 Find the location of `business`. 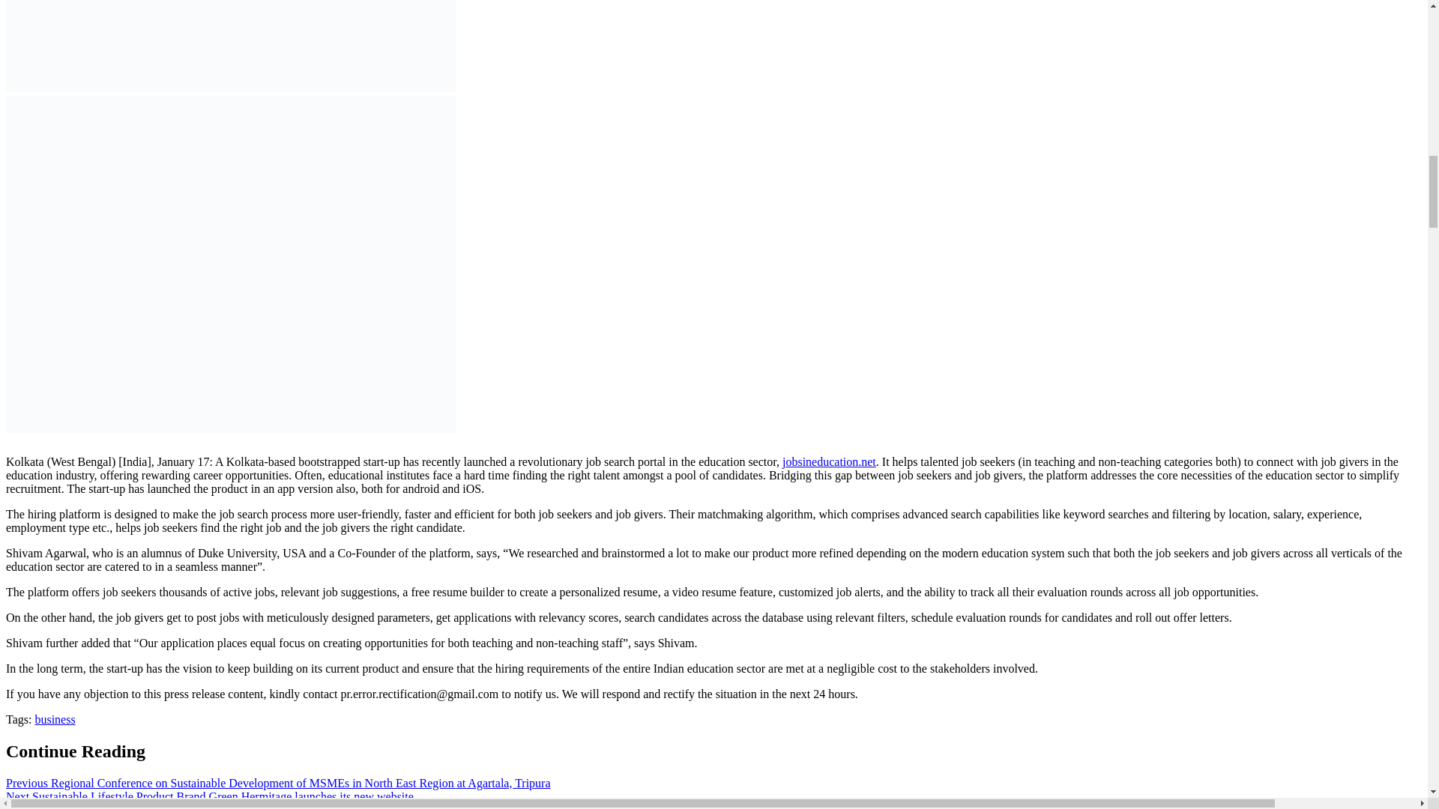

business is located at coordinates (54, 719).